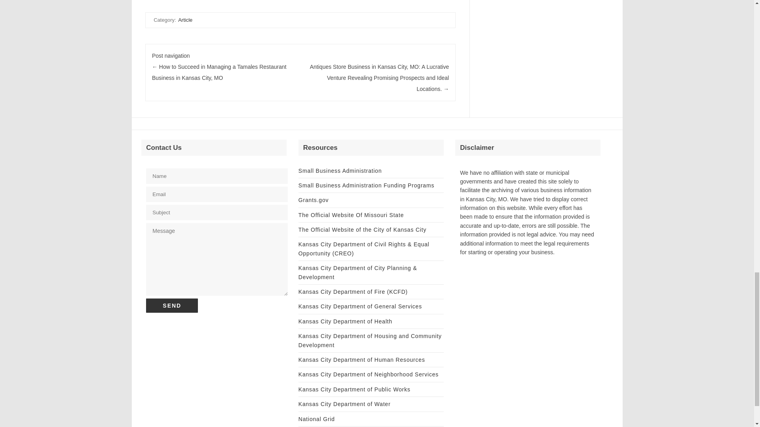  Describe the element at coordinates (345, 321) in the screenshot. I see `Kansas City Department of Health` at that location.